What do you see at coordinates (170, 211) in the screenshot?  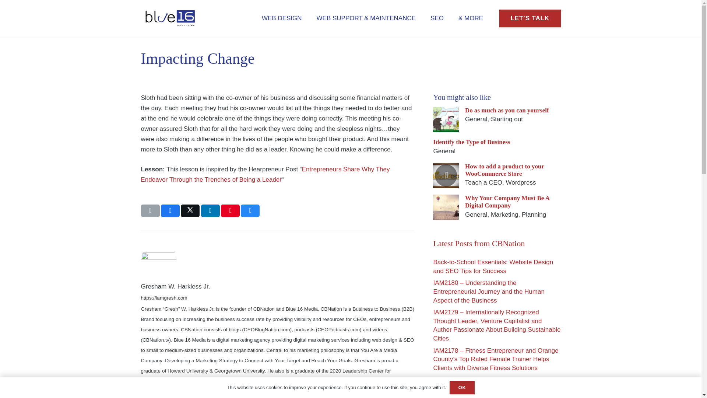 I see `Share this` at bounding box center [170, 211].